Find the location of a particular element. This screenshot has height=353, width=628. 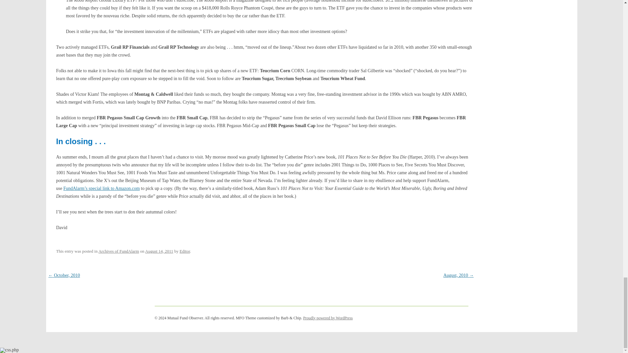

Editor is located at coordinates (185, 251).